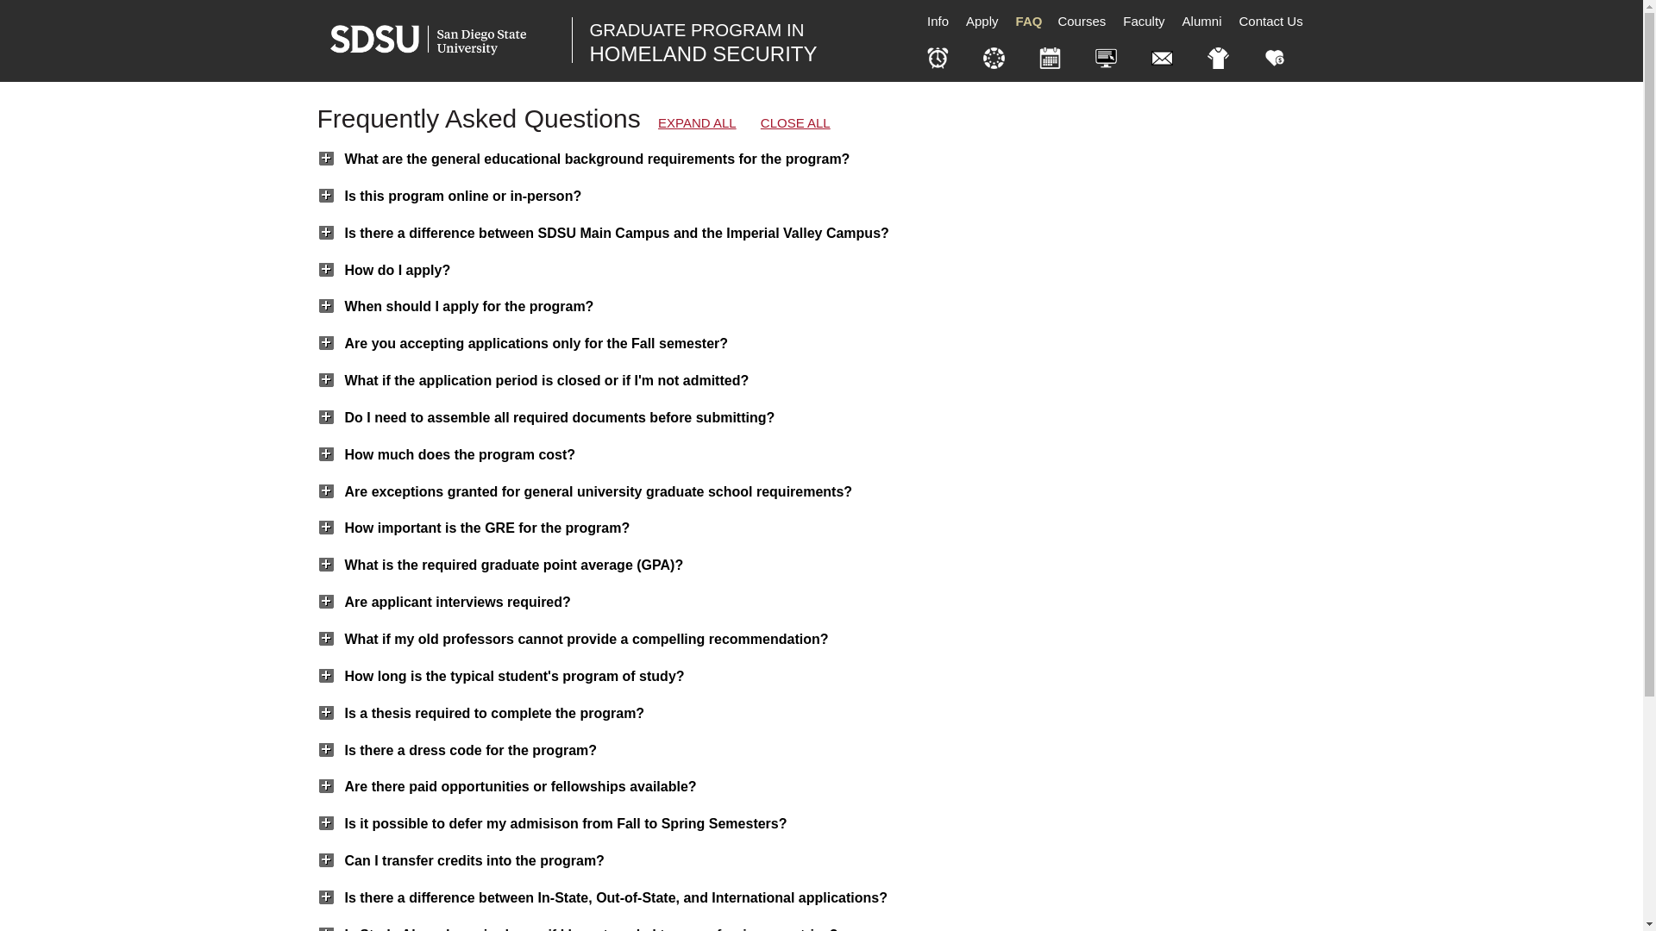 The image size is (1656, 931). Describe the element at coordinates (1082, 21) in the screenshot. I see `Show all answers` at that location.